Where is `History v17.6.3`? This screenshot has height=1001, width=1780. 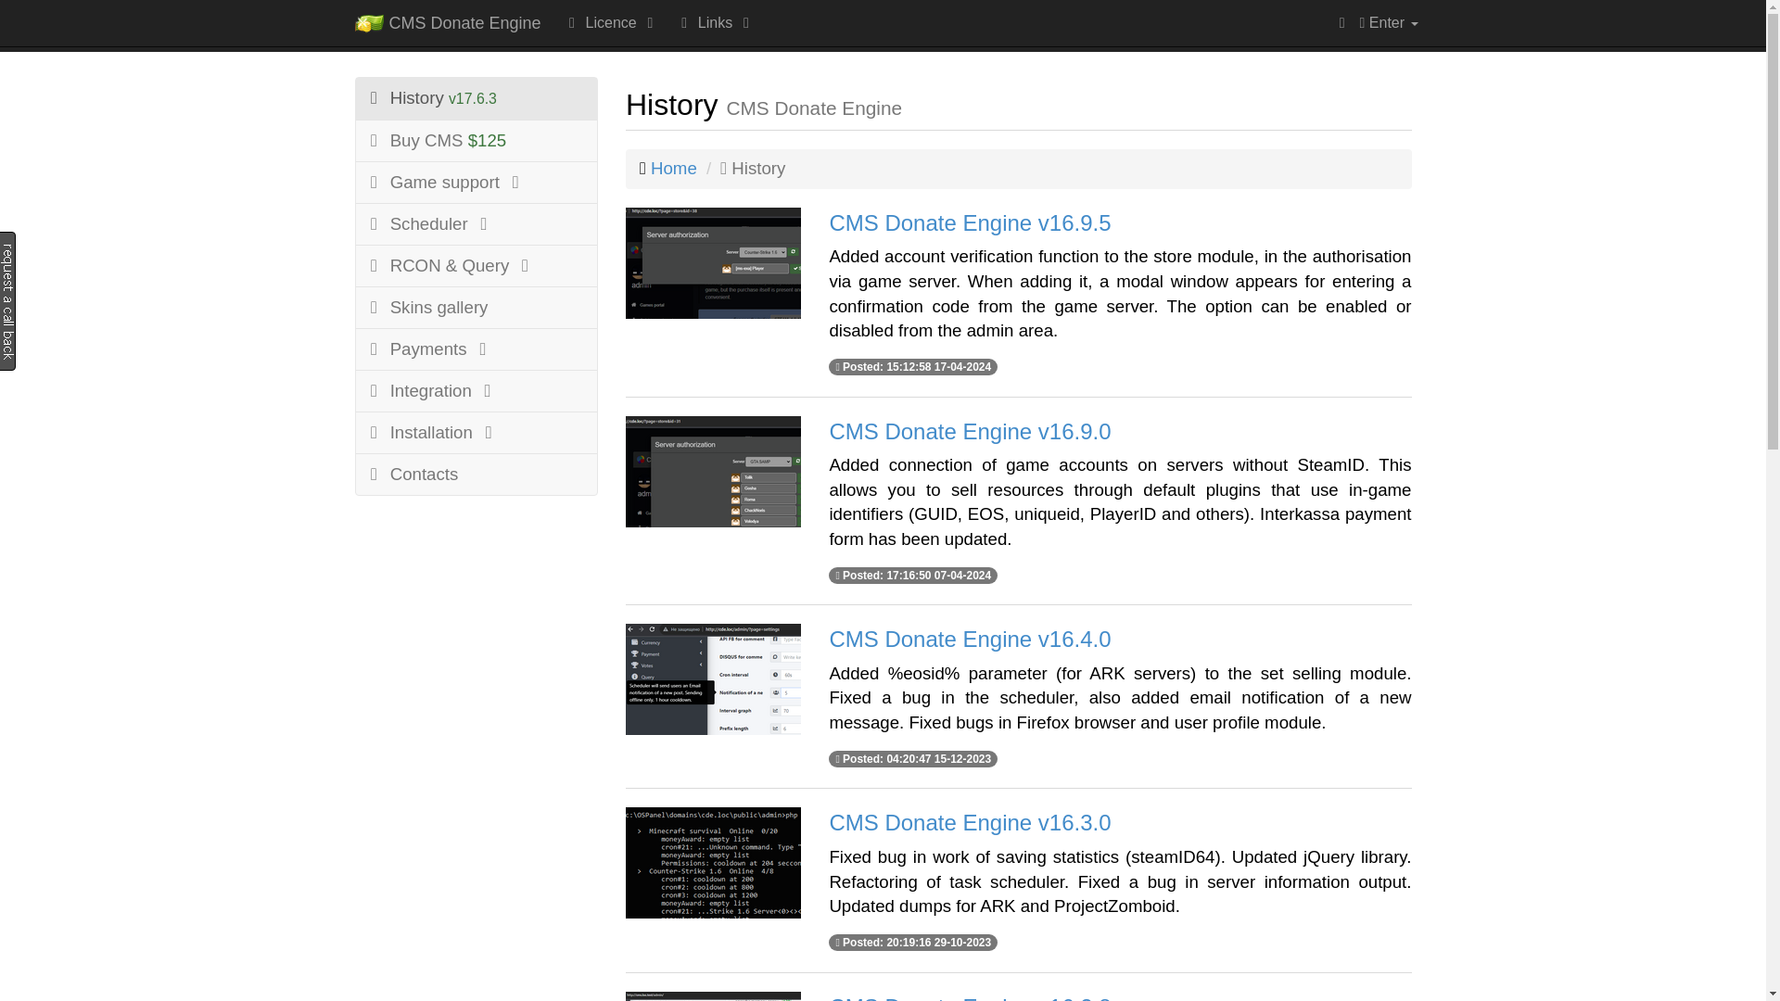 History v17.6.3 is located at coordinates (477, 98).